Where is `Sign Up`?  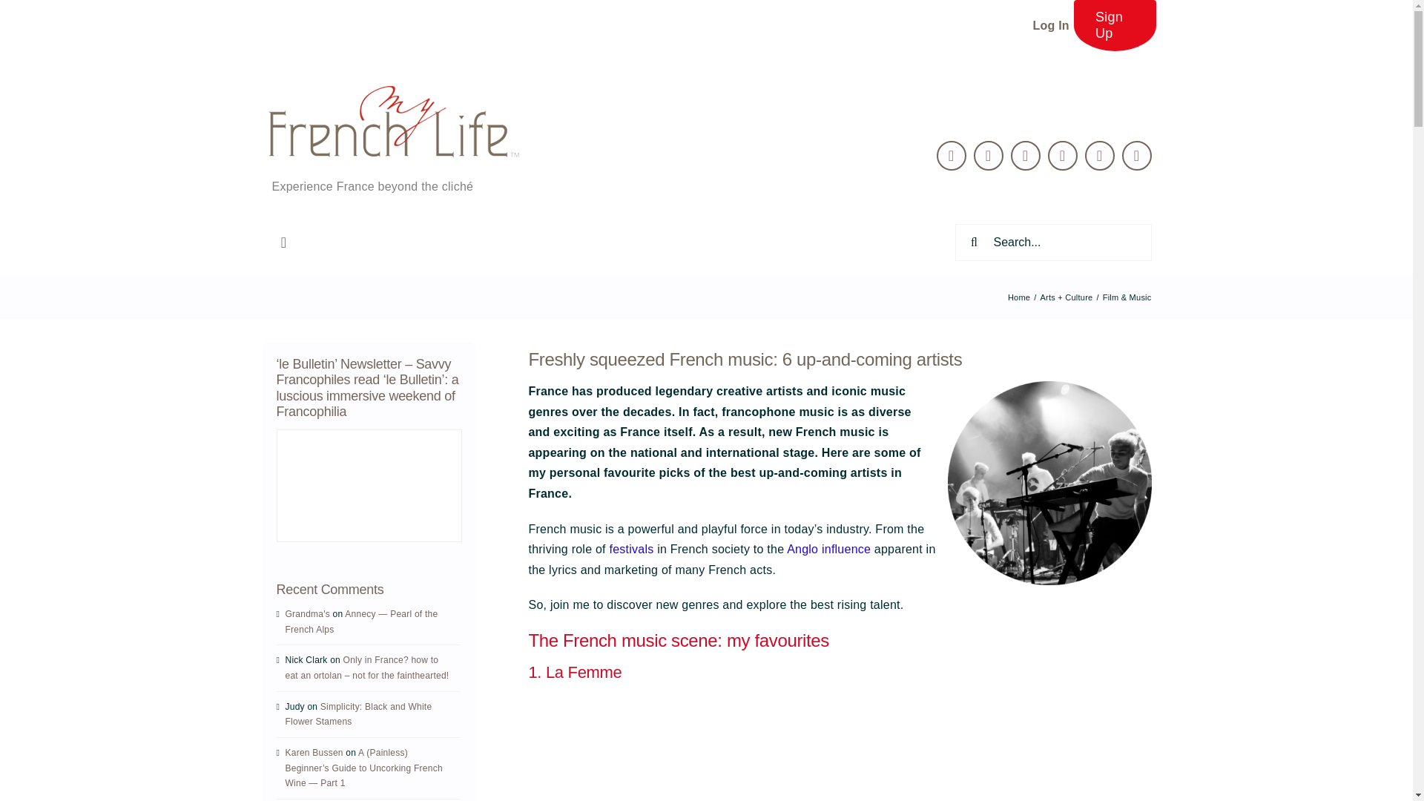 Sign Up is located at coordinates (1115, 25).